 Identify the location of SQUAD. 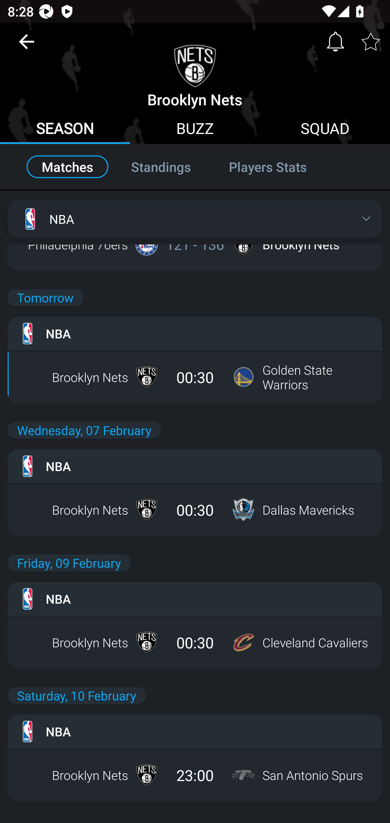
(325, 129).